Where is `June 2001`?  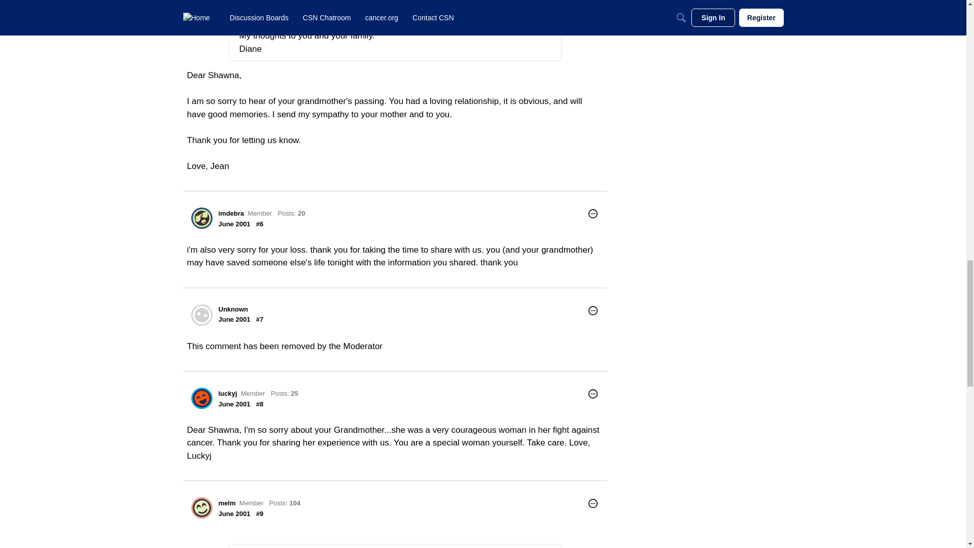 June 2001 is located at coordinates (234, 224).